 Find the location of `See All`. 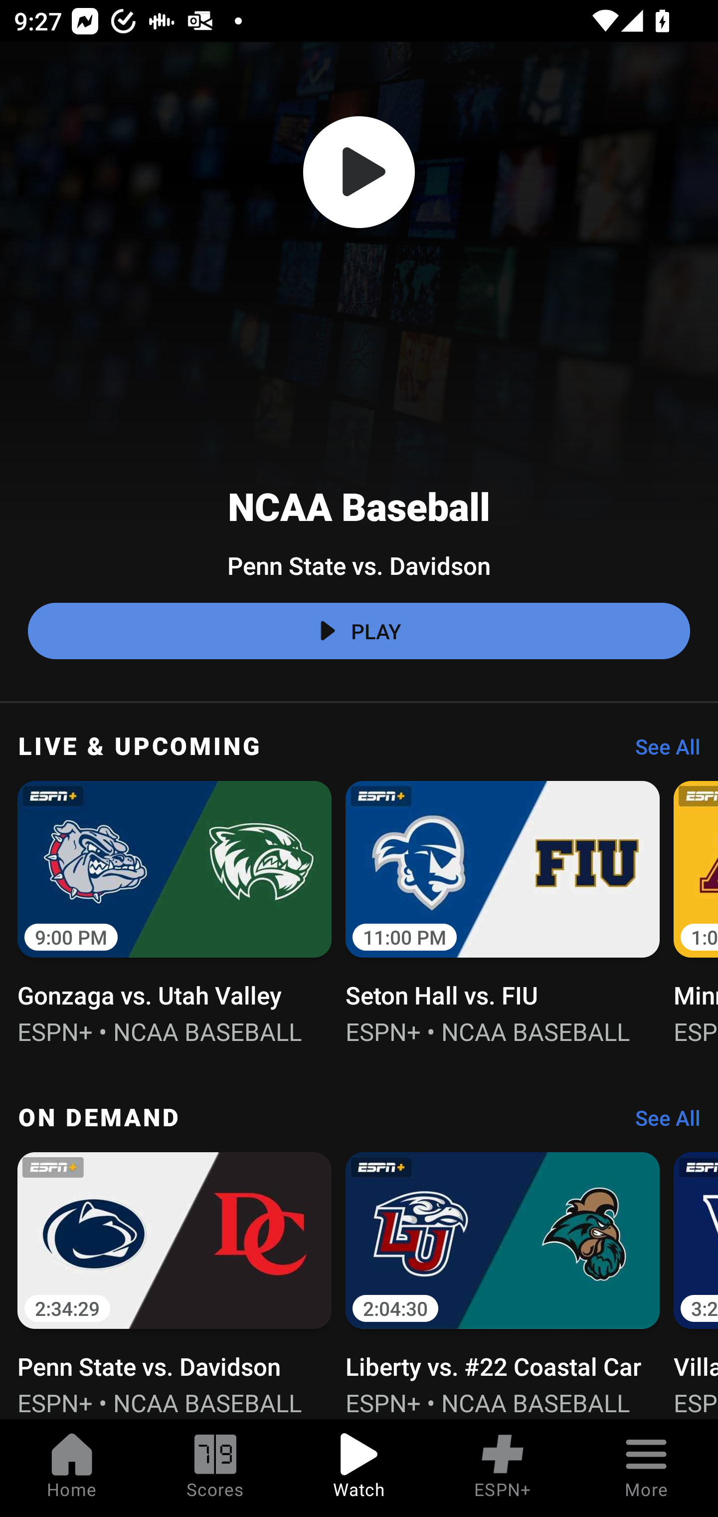

See All is located at coordinates (661, 1123).